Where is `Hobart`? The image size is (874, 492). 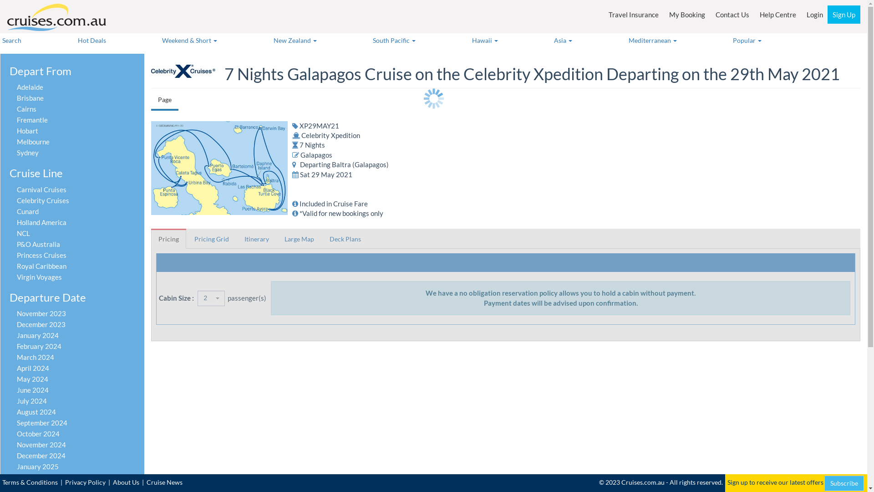 Hobart is located at coordinates (28, 131).